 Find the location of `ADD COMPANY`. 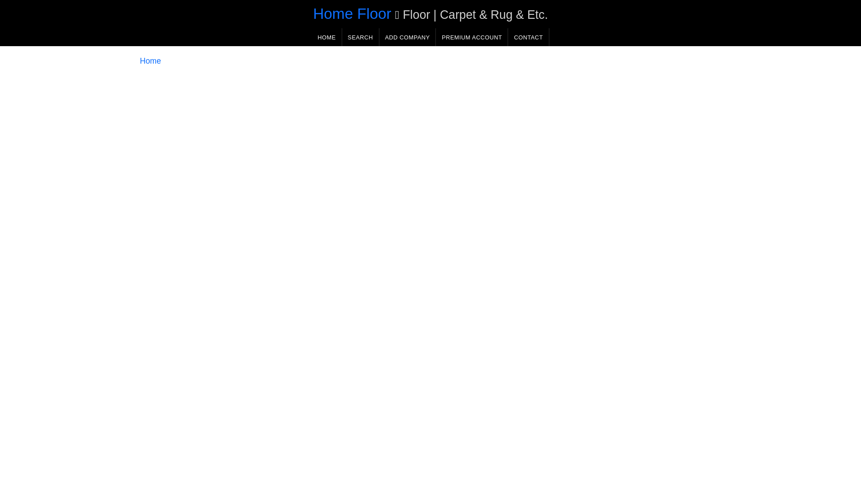

ADD COMPANY is located at coordinates (407, 37).